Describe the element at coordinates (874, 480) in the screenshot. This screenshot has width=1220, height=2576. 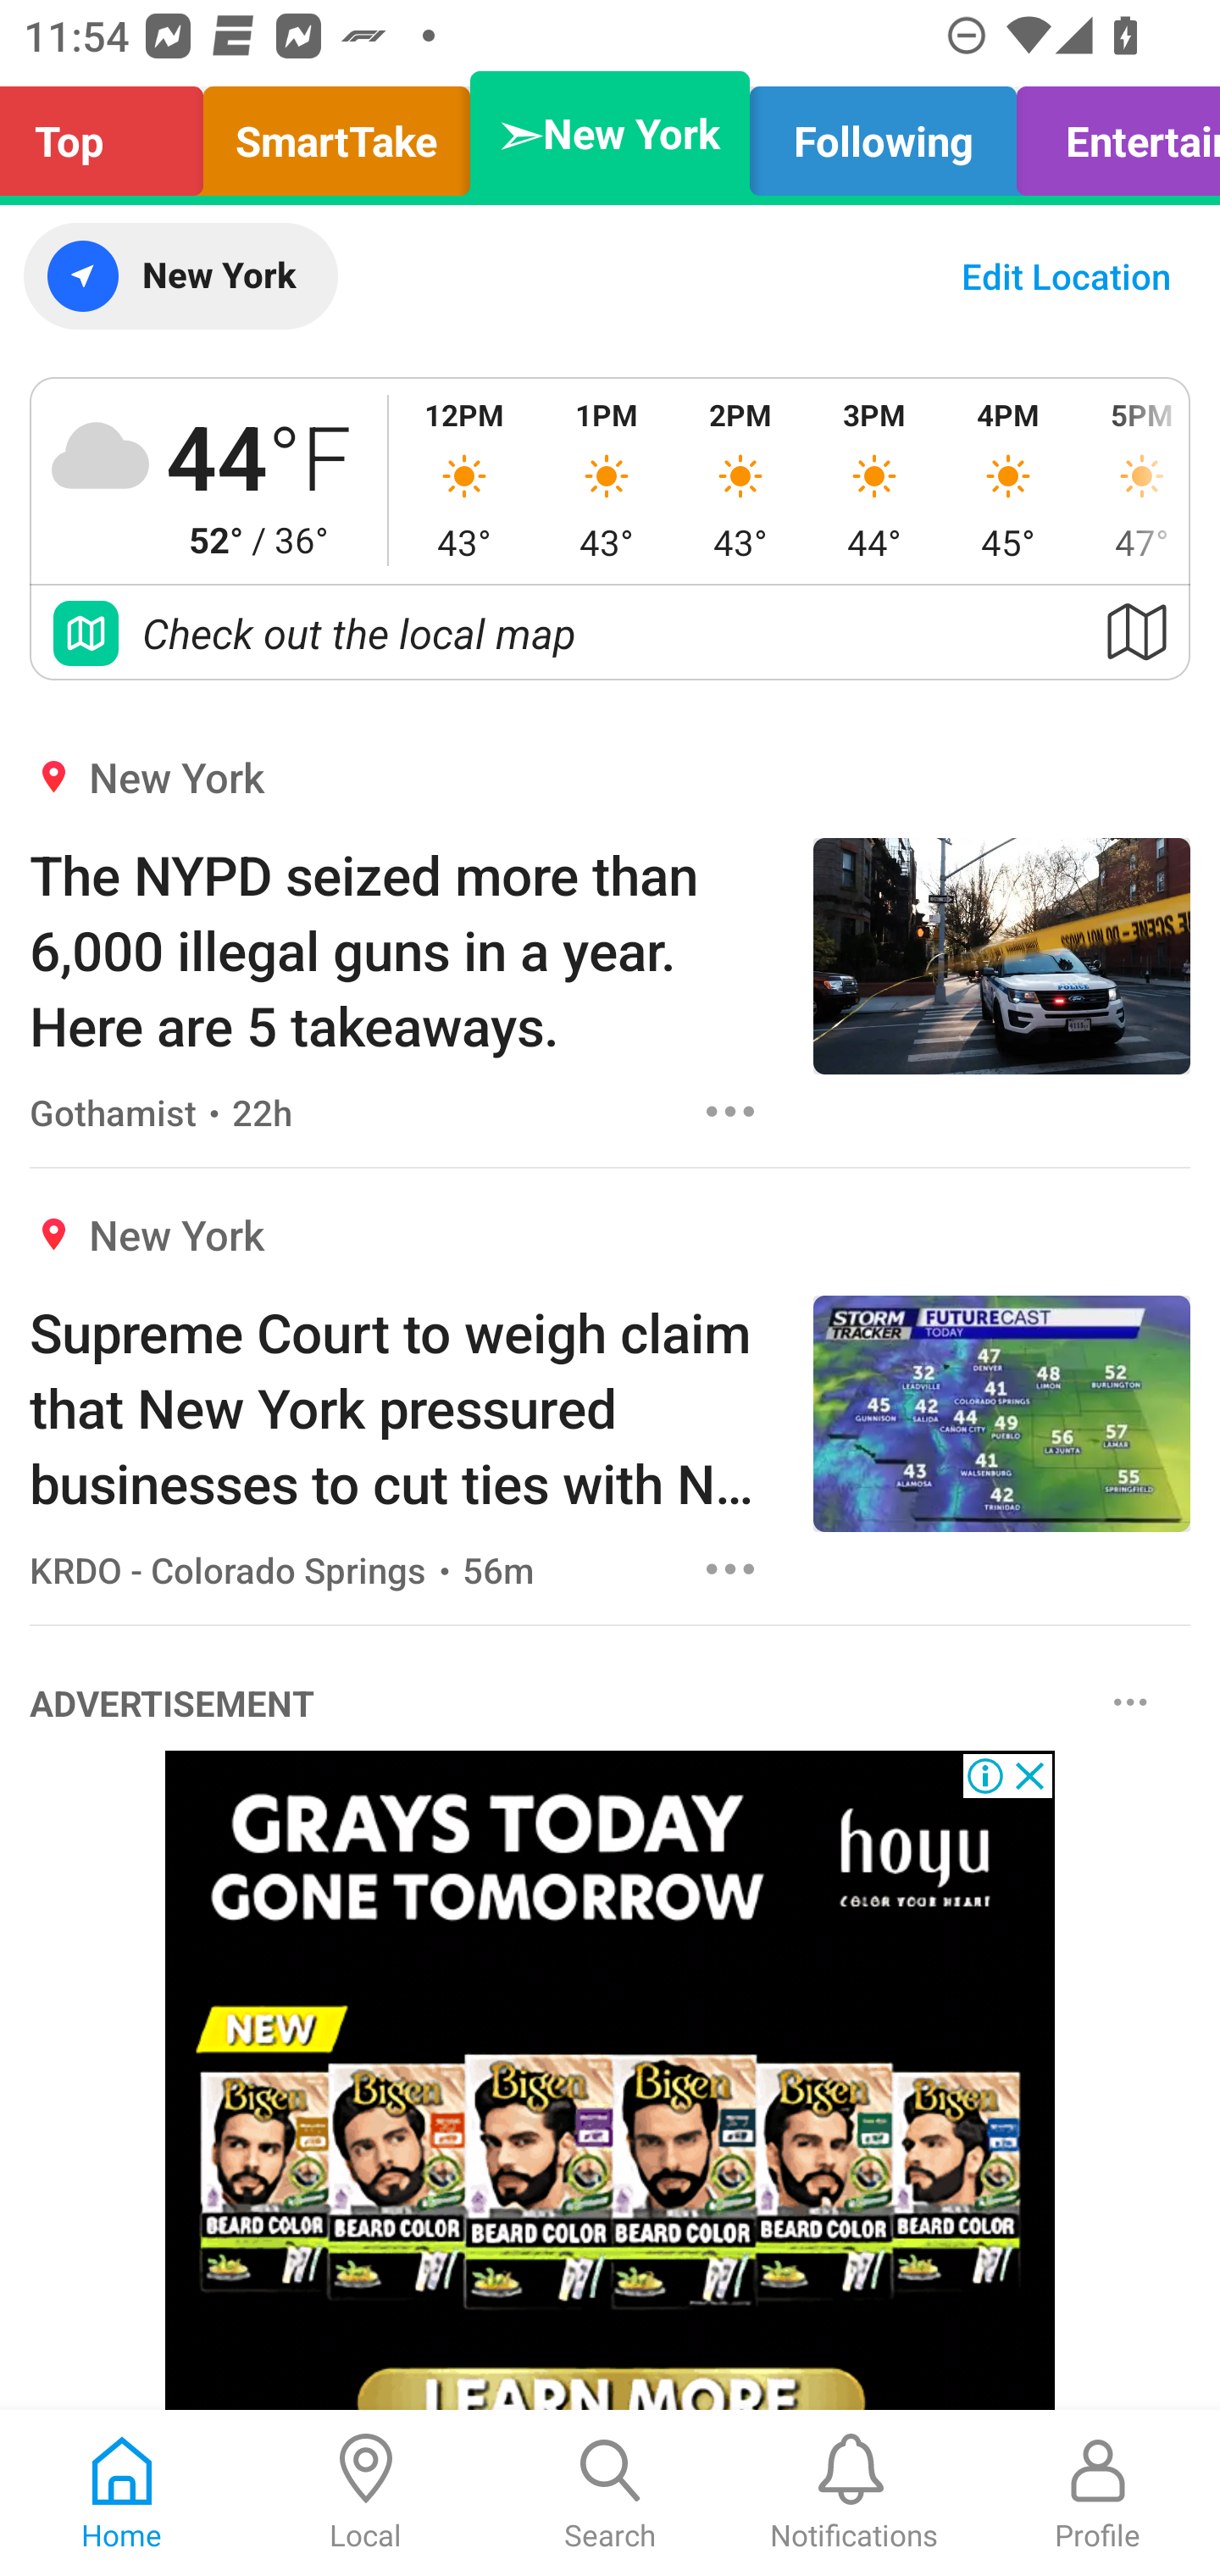
I see `3PM 44°` at that location.